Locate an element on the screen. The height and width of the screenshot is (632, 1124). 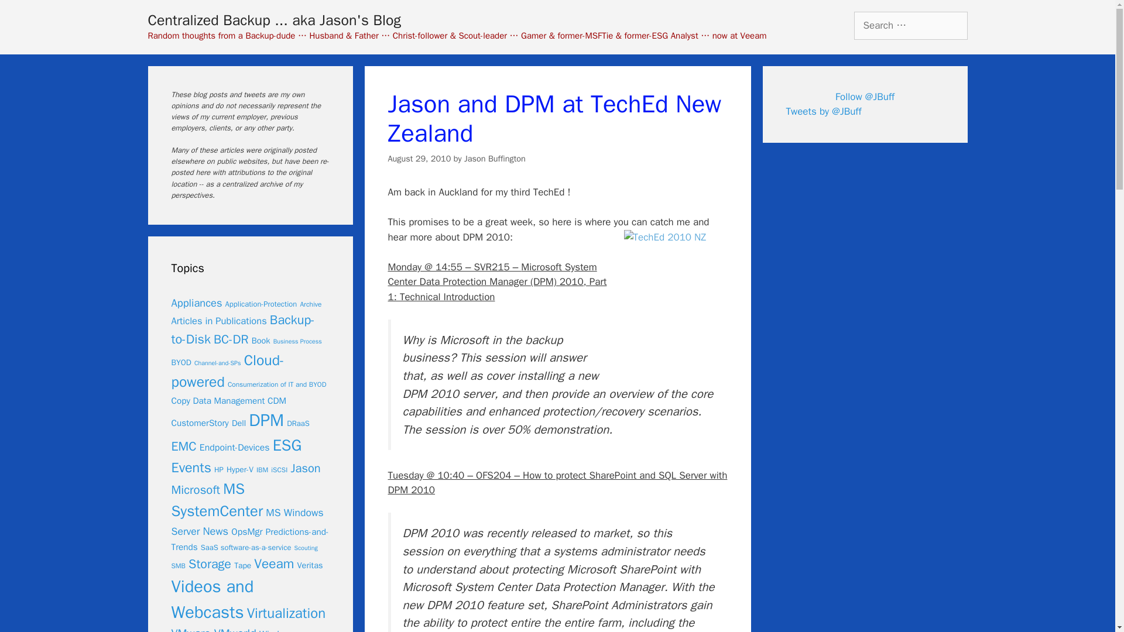
Centralized Backup ... aka Jason's Blog is located at coordinates (273, 20).